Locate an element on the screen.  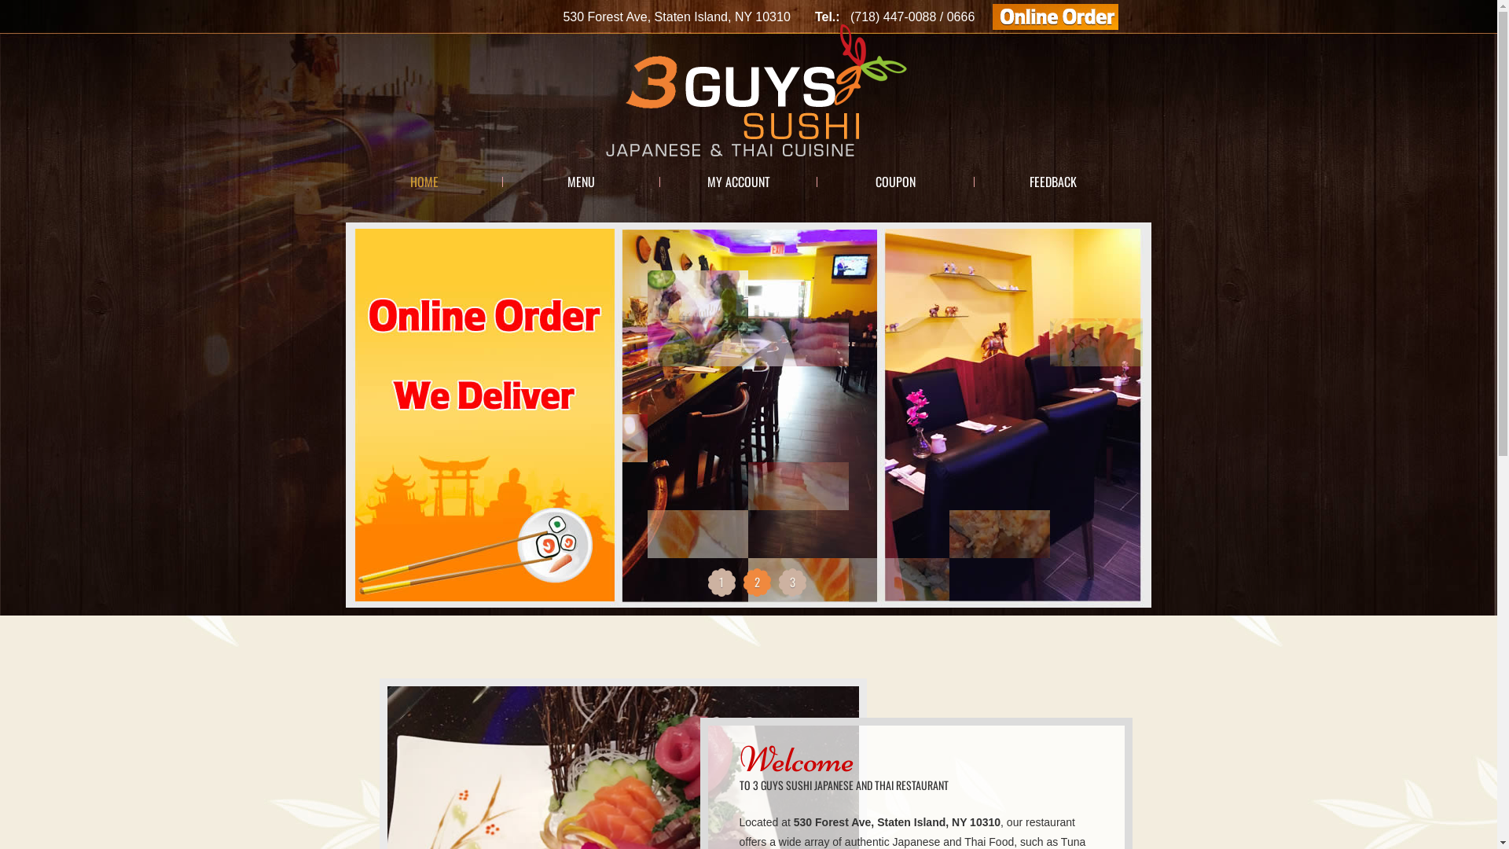
MENU is located at coordinates (582, 182).